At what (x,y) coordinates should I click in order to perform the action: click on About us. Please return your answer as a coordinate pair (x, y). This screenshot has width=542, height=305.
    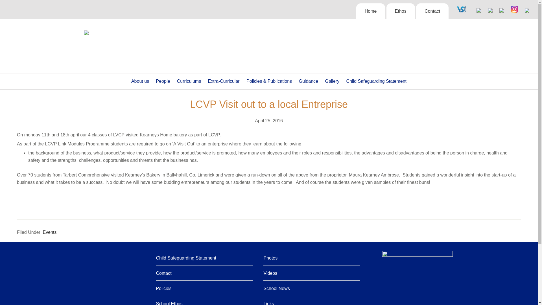
    Looking at the image, I should click on (140, 81).